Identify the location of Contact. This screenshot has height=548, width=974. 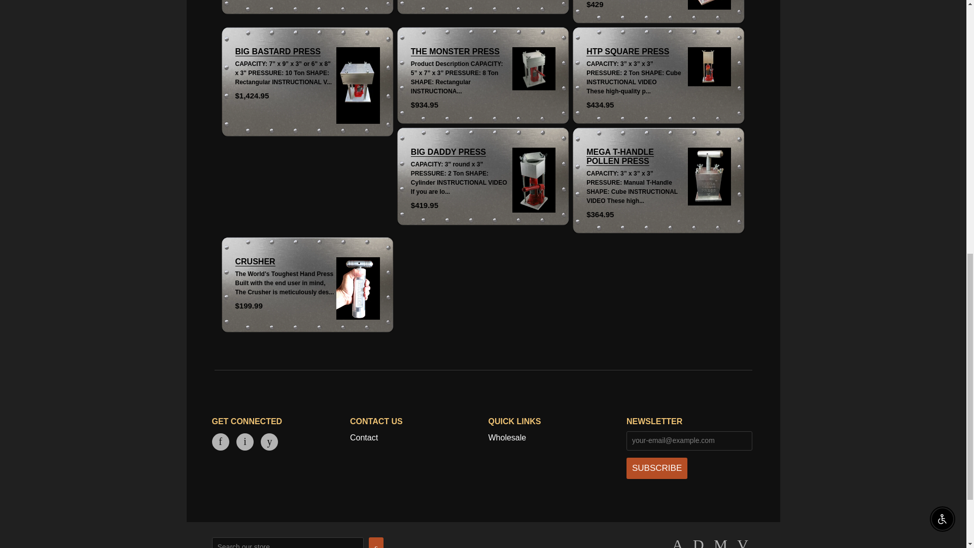
(363, 437).